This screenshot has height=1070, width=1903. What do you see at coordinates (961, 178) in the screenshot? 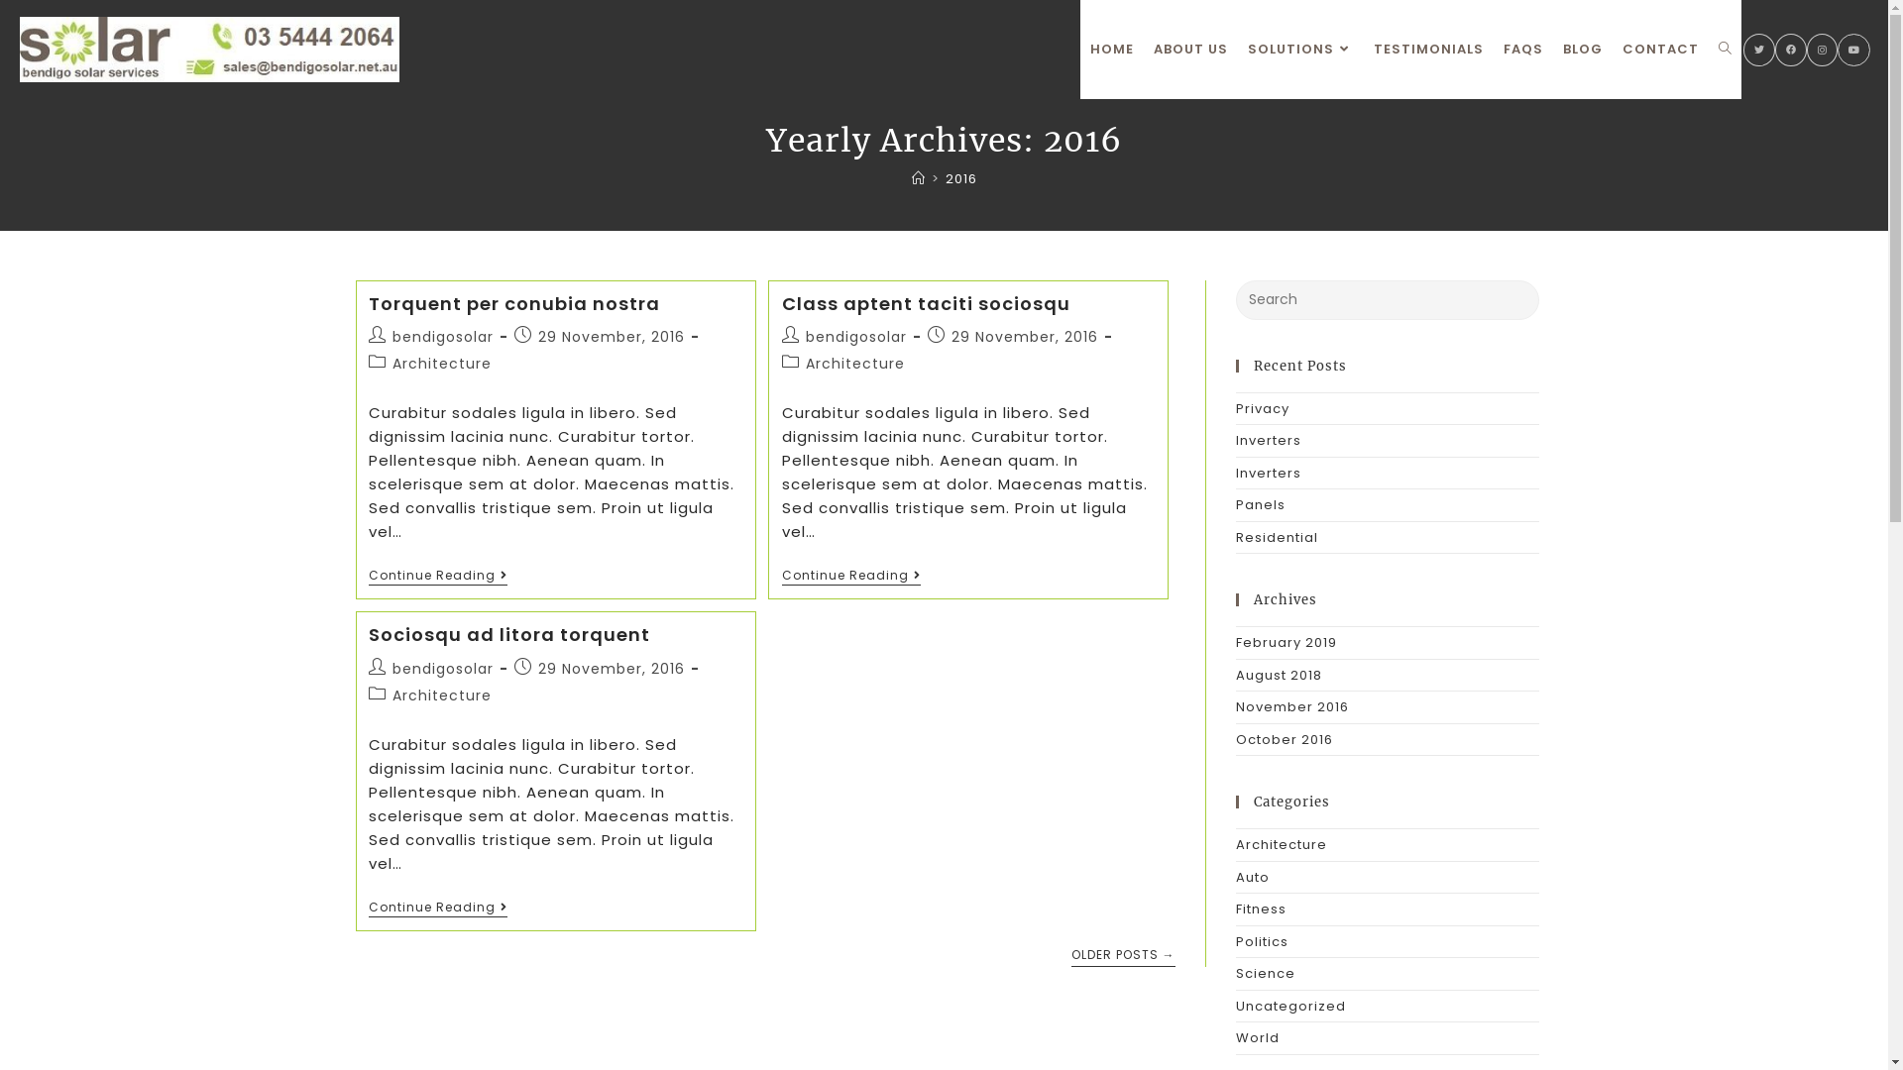
I see `2016` at bounding box center [961, 178].